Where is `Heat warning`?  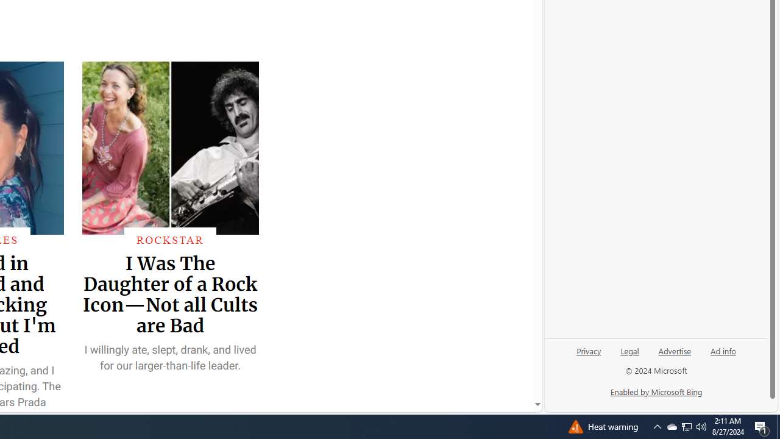 Heat warning is located at coordinates (603, 427).